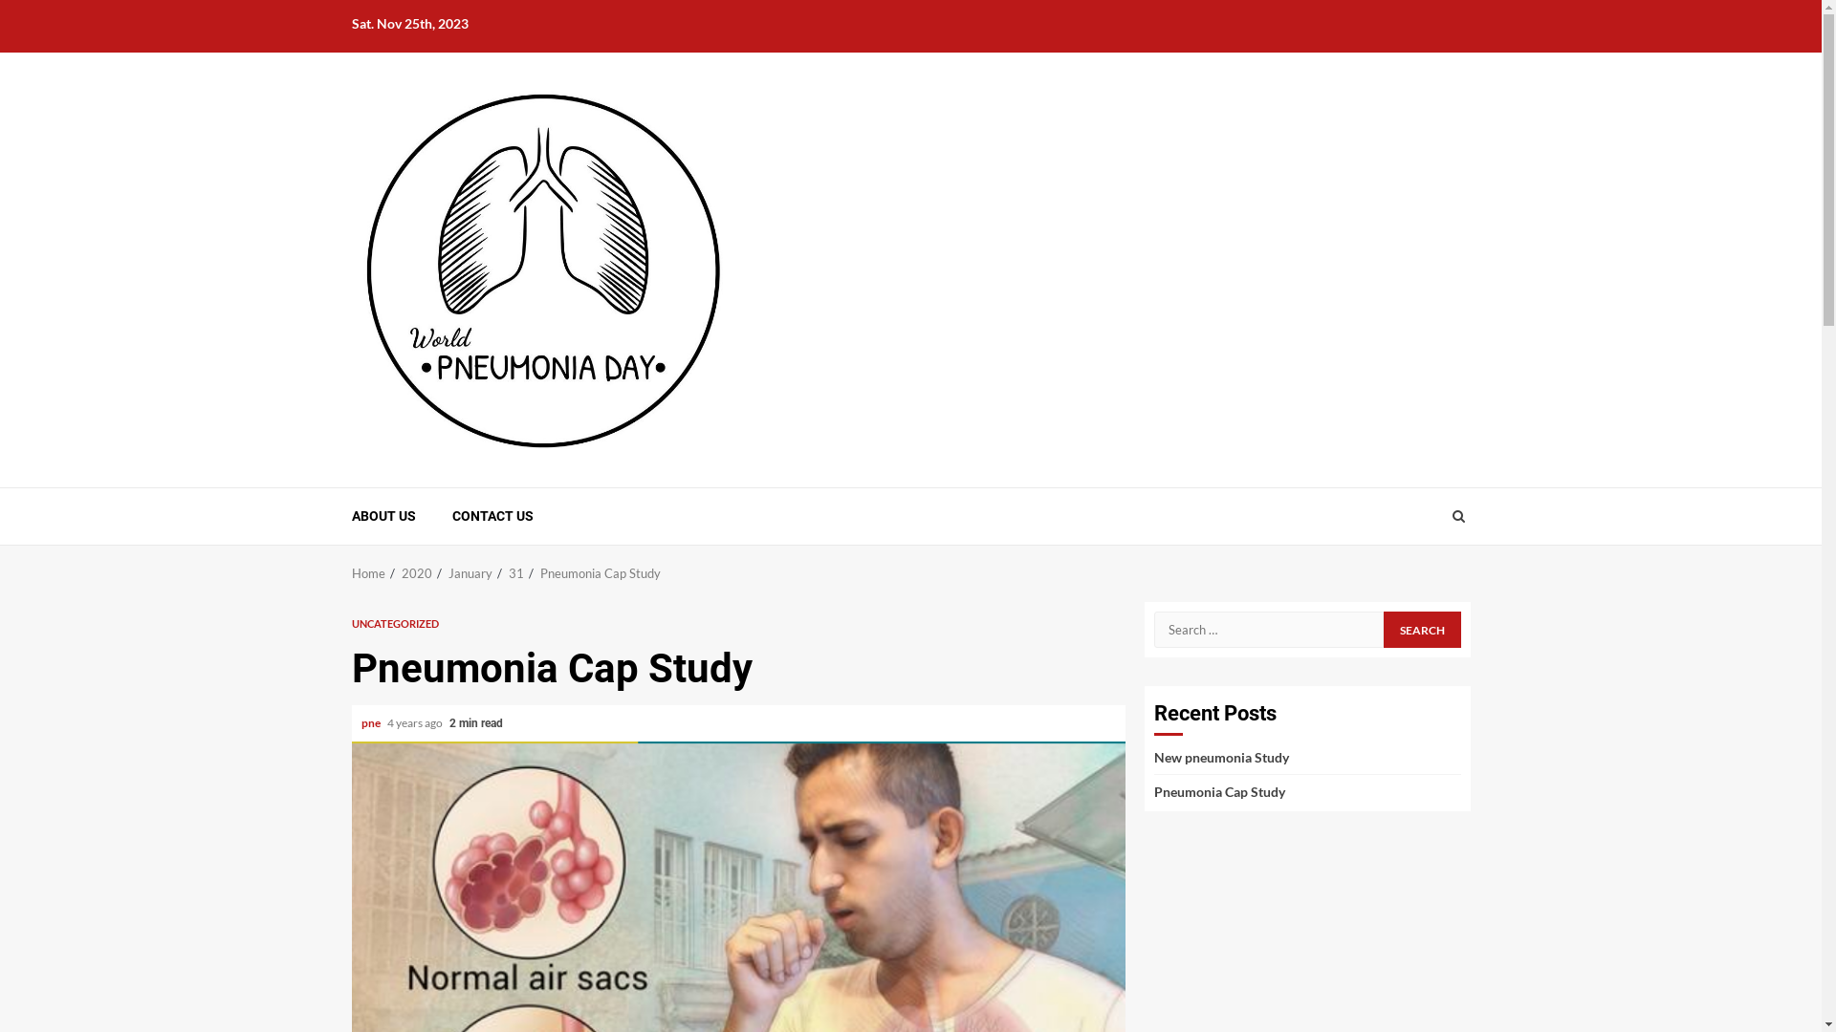 Image resolution: width=1836 pixels, height=1032 pixels. I want to click on UNCATEGORIZED, so click(396, 623).